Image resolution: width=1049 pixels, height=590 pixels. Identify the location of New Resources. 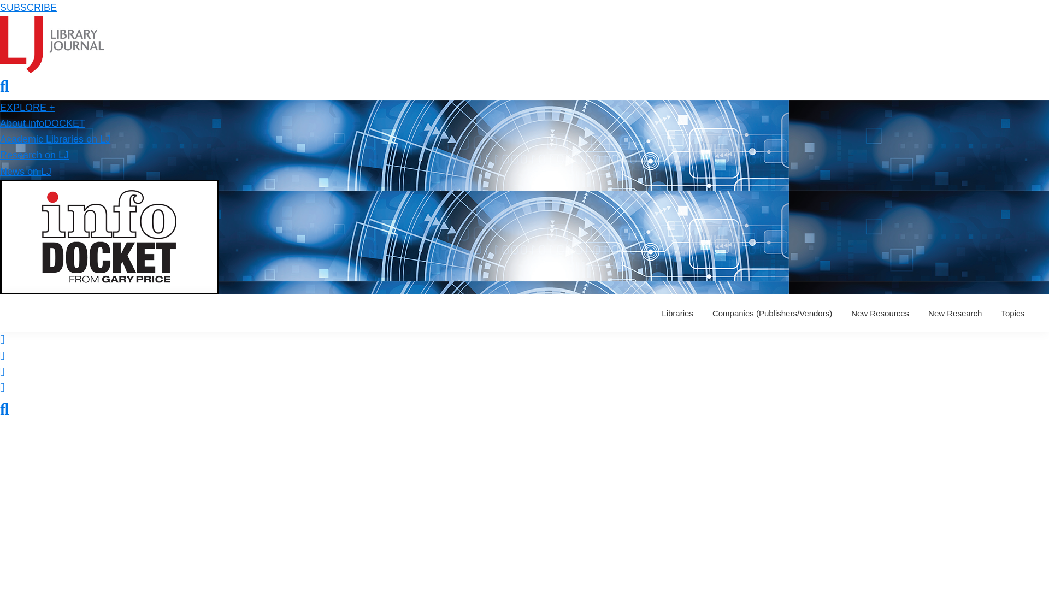
(880, 313).